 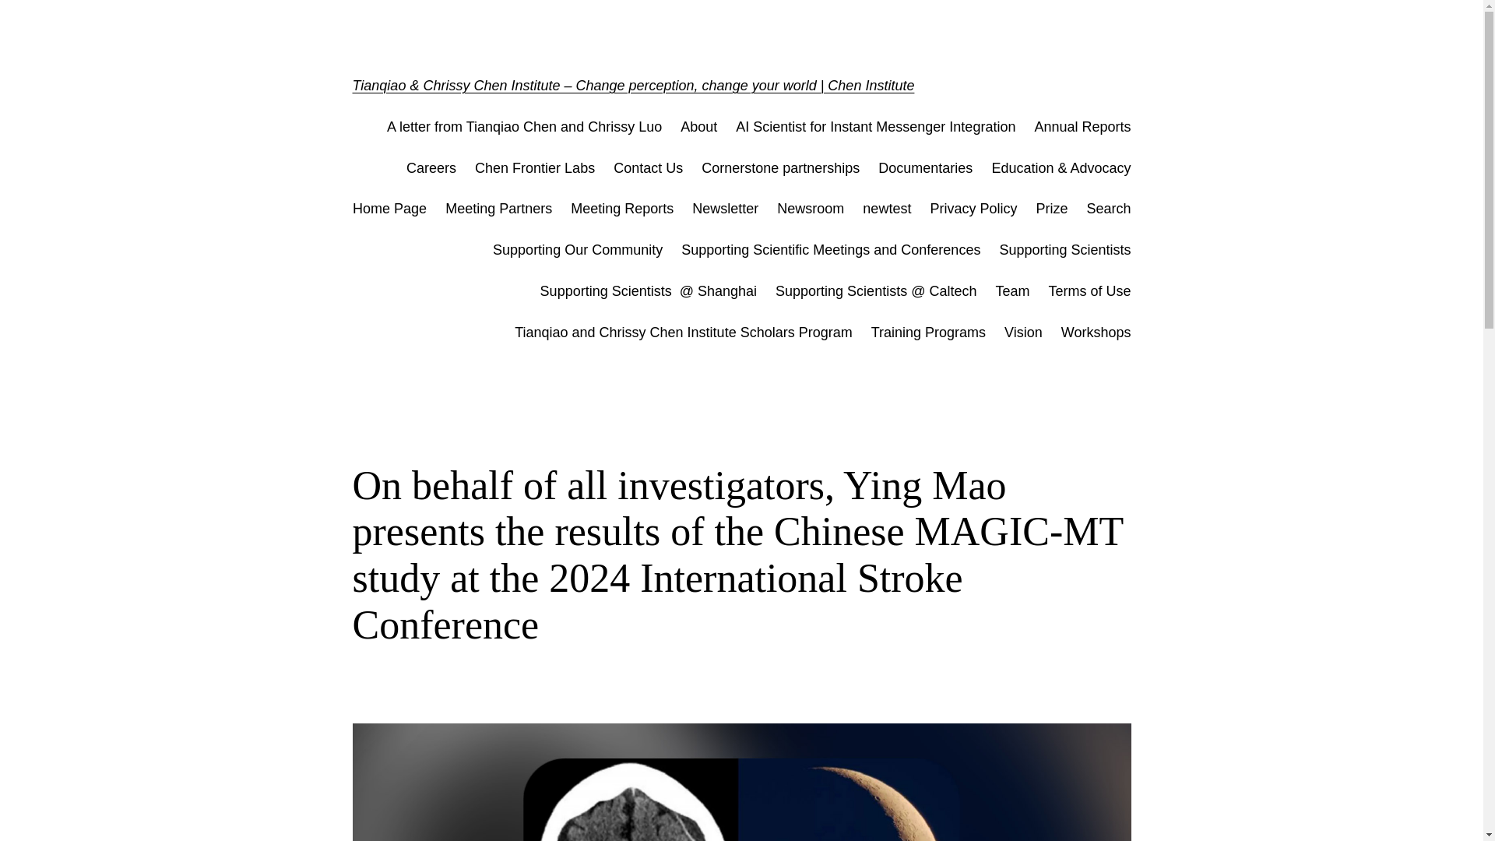 I want to click on Training Programs, so click(x=928, y=332).